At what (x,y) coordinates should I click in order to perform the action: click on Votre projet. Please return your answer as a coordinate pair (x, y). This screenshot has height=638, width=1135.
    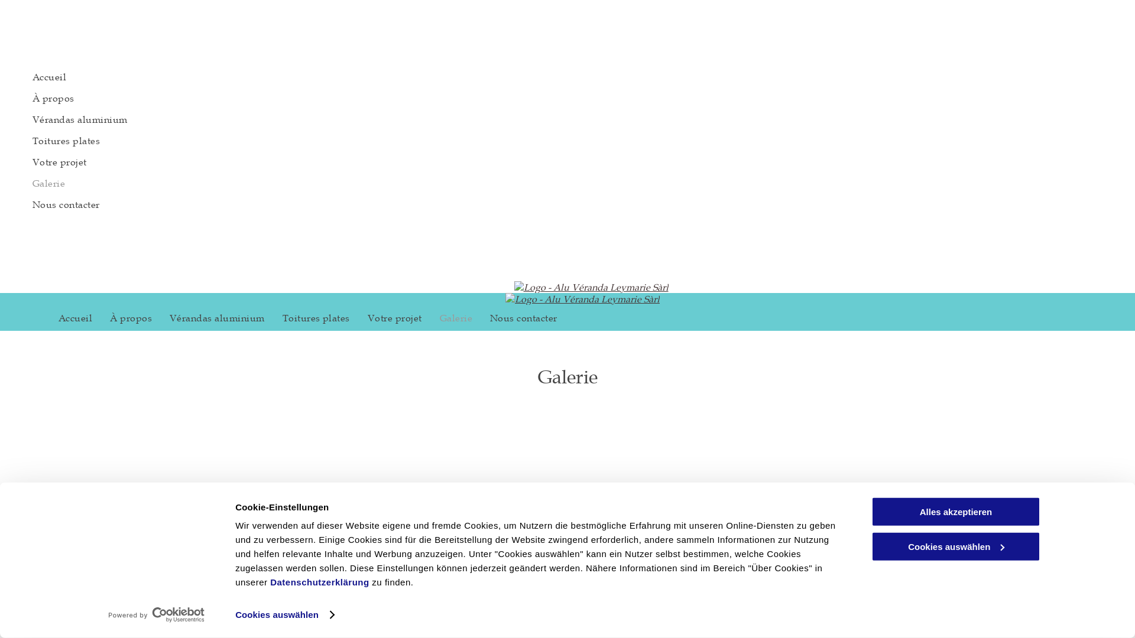
    Looking at the image, I should click on (395, 318).